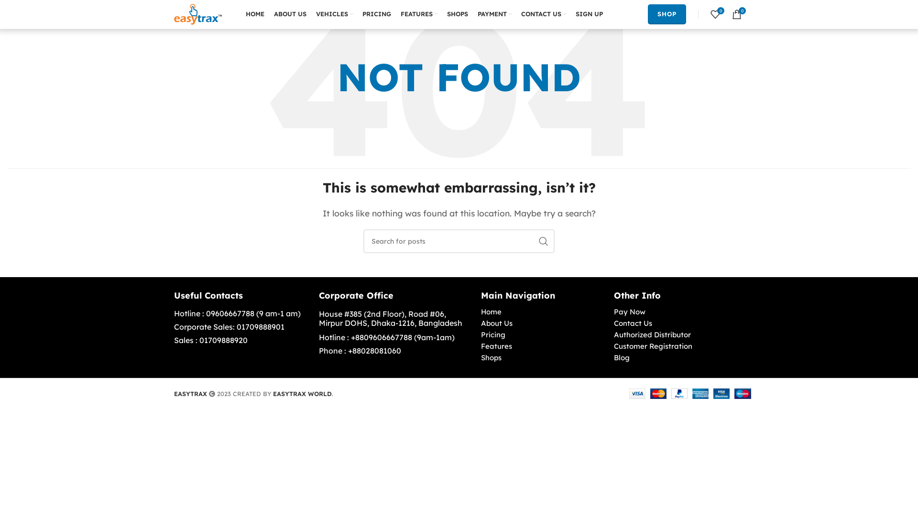 The height and width of the screenshot is (516, 918). I want to click on SEARCH, so click(544, 241).